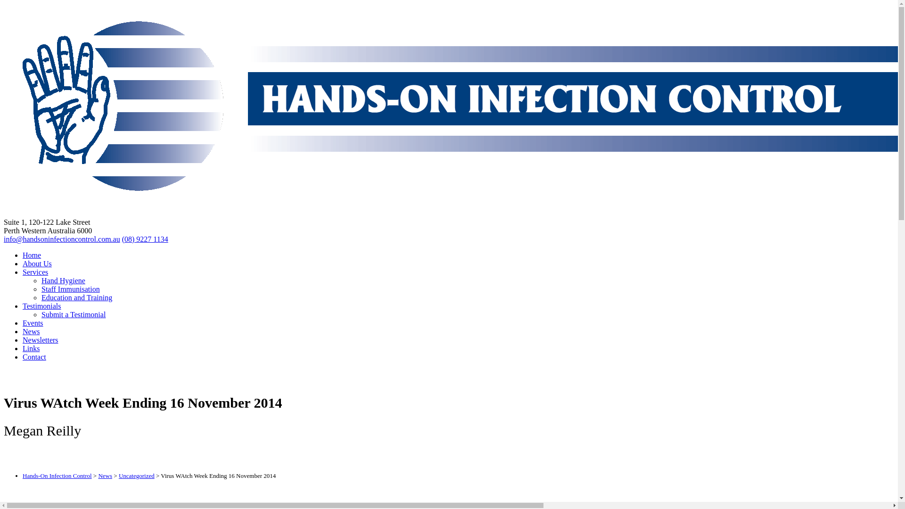 The width and height of the screenshot is (905, 509). I want to click on Events, so click(33, 323).